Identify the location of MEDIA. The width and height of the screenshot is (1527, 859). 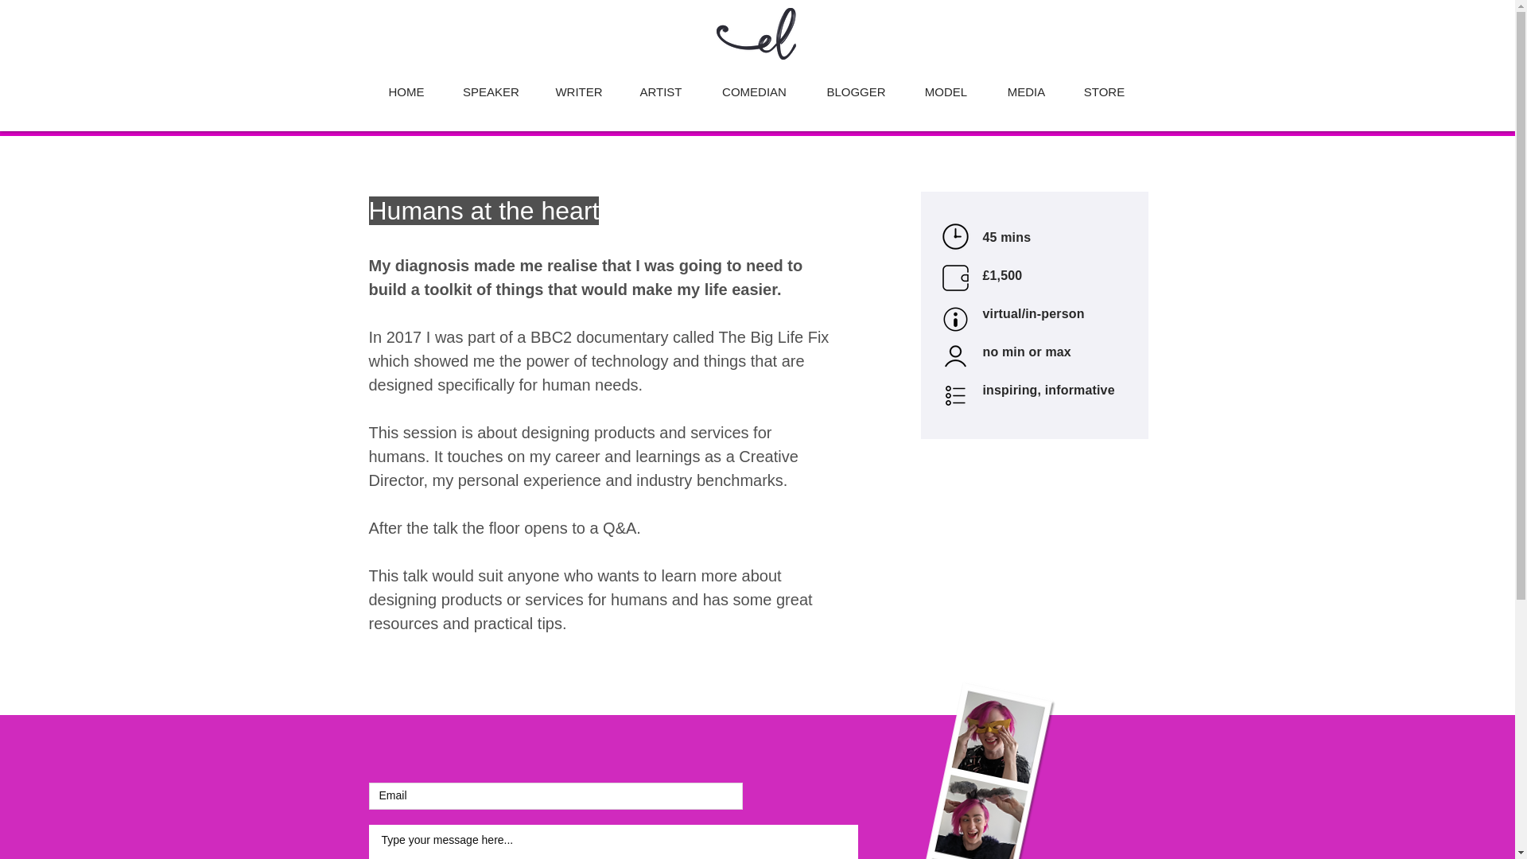
(1027, 84).